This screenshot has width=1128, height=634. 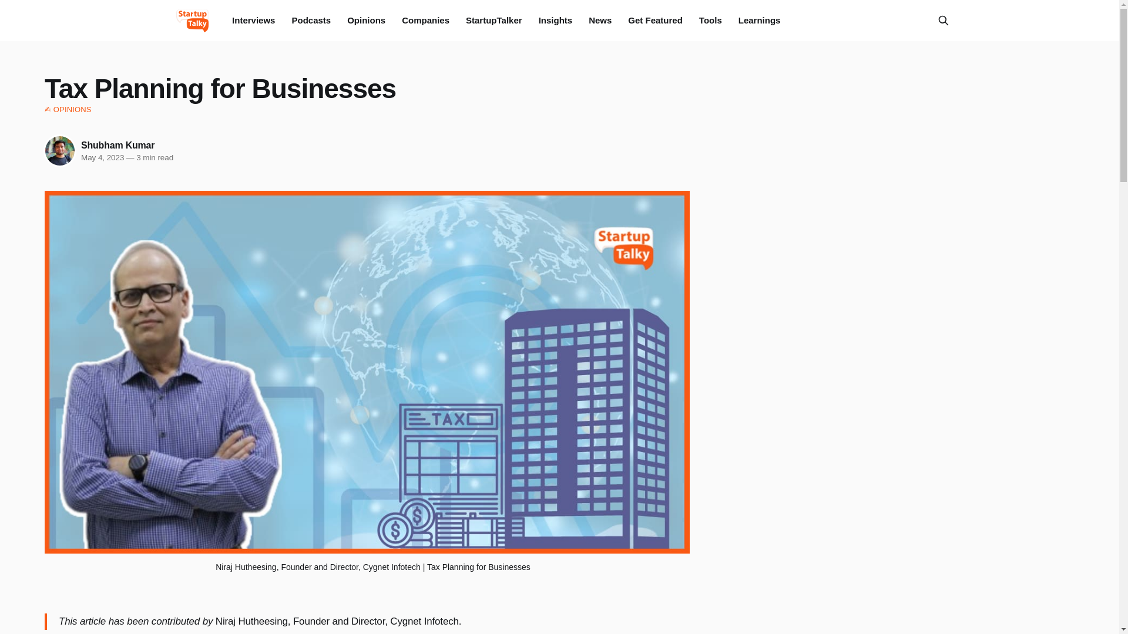 I want to click on Get Featured, so click(x=655, y=20).